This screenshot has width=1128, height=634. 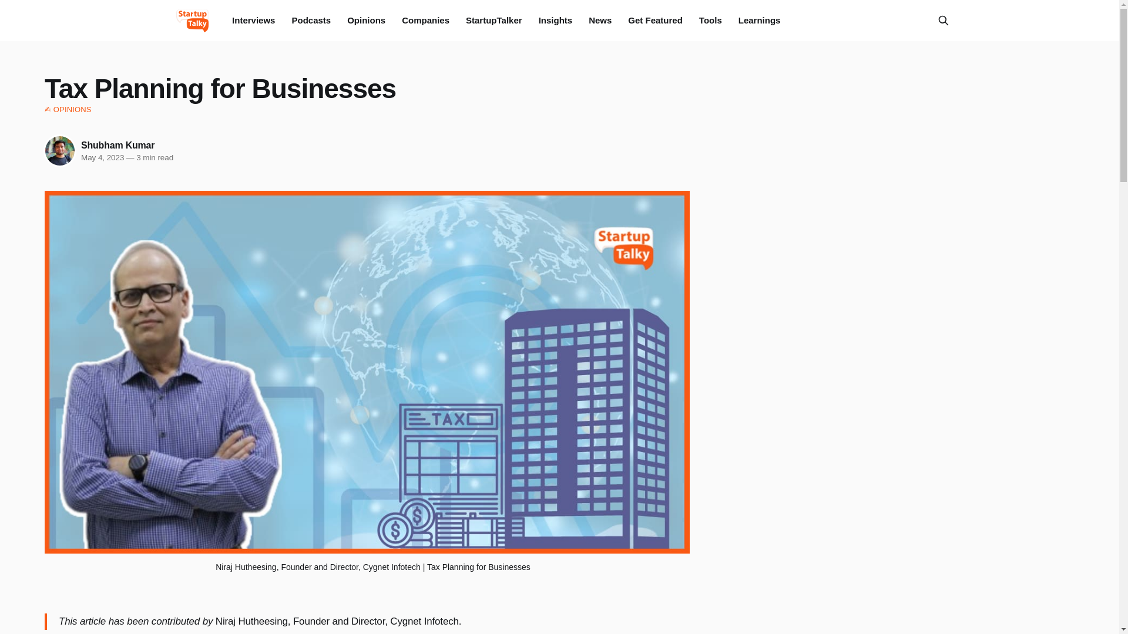 I want to click on Get Featured, so click(x=655, y=20).